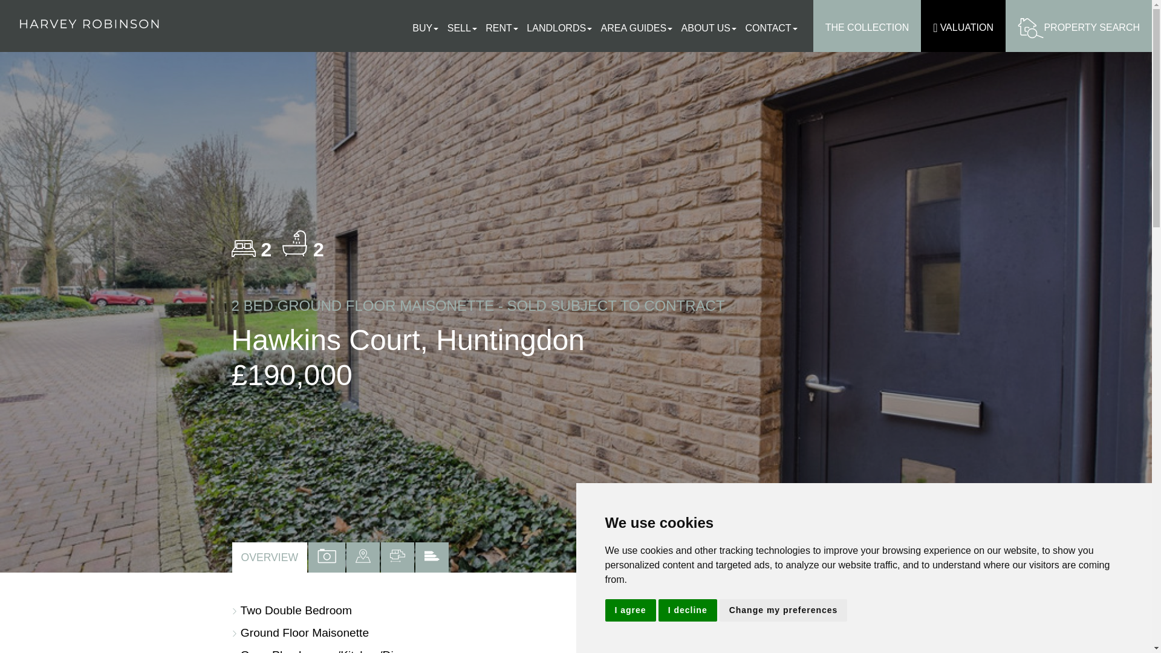 Image resolution: width=1161 pixels, height=653 pixels. I want to click on THE COLLECTION, so click(867, 26).